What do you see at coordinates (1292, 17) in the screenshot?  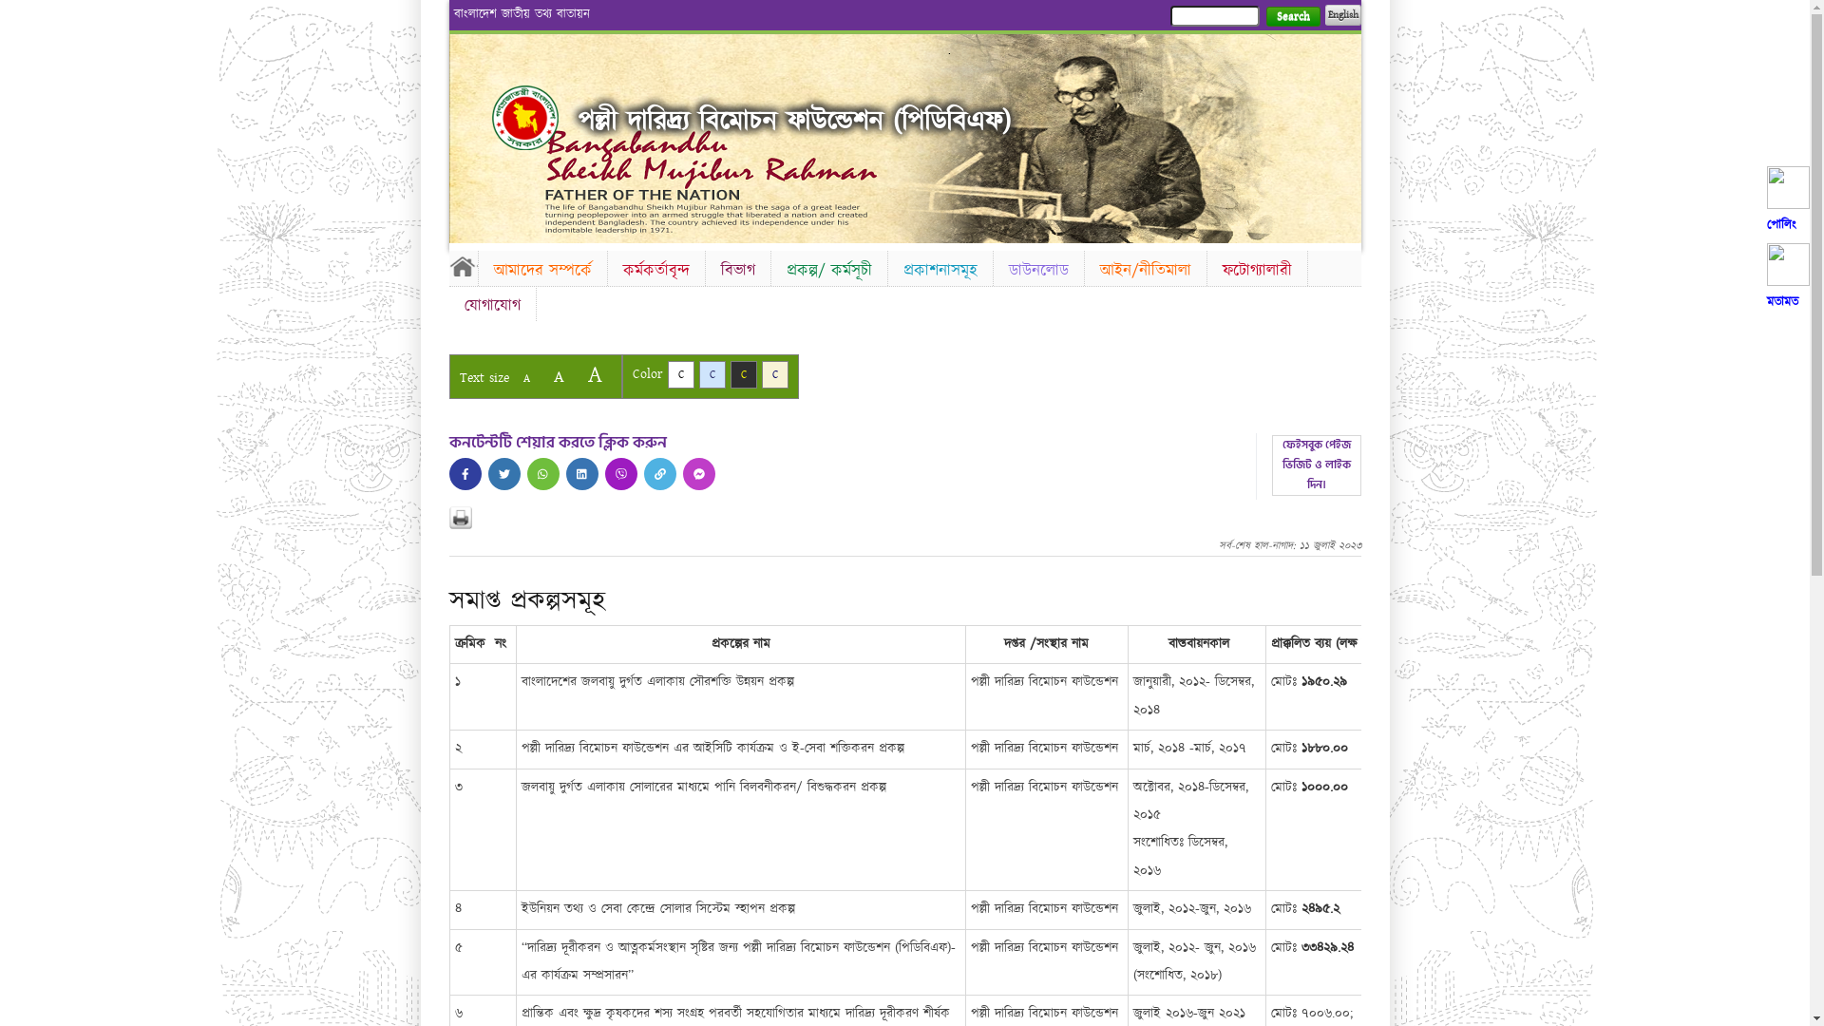 I see `Search` at bounding box center [1292, 17].